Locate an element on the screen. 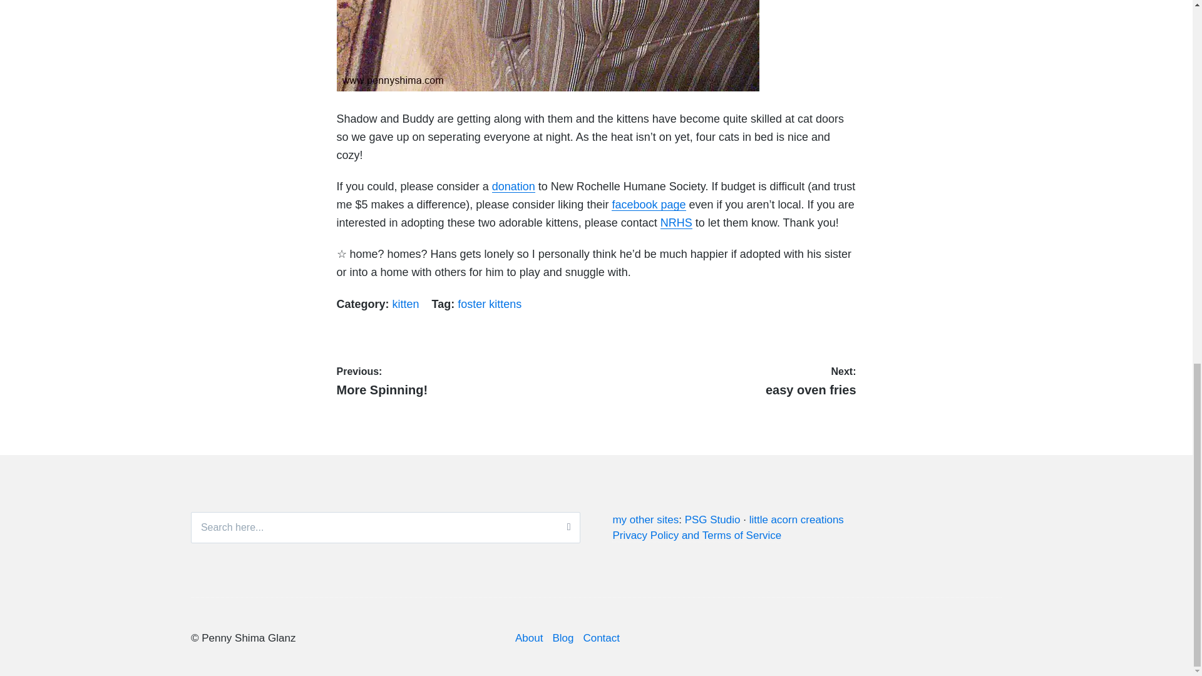  kitten is located at coordinates (406, 304).